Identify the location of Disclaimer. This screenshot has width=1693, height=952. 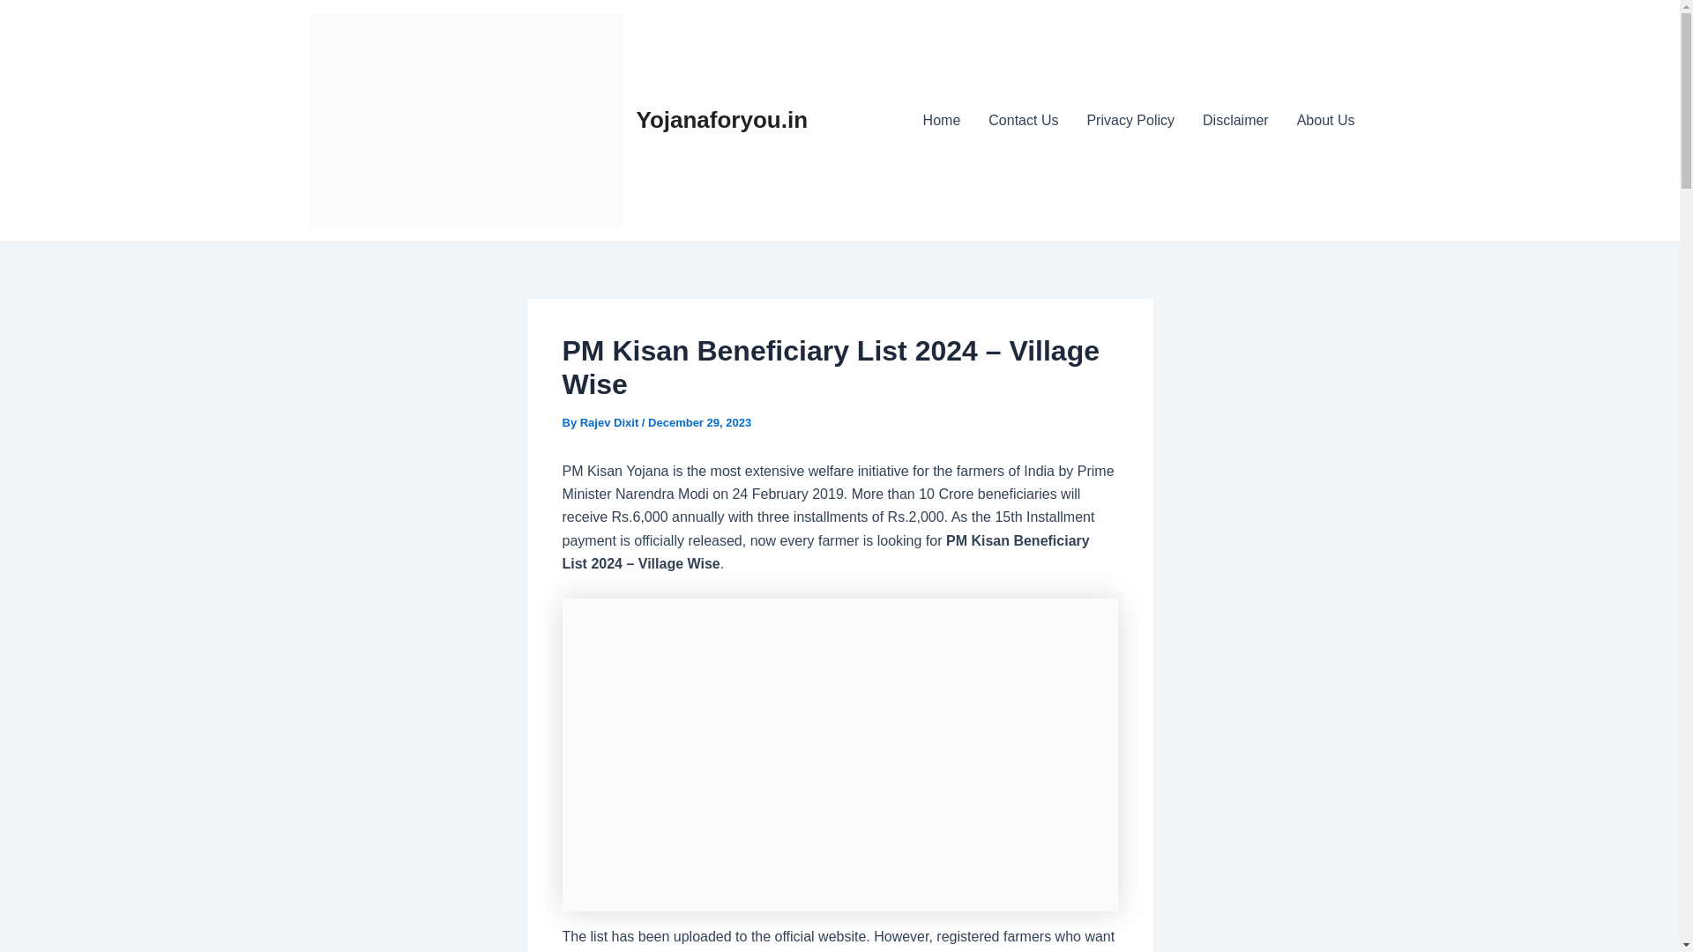
(1235, 121).